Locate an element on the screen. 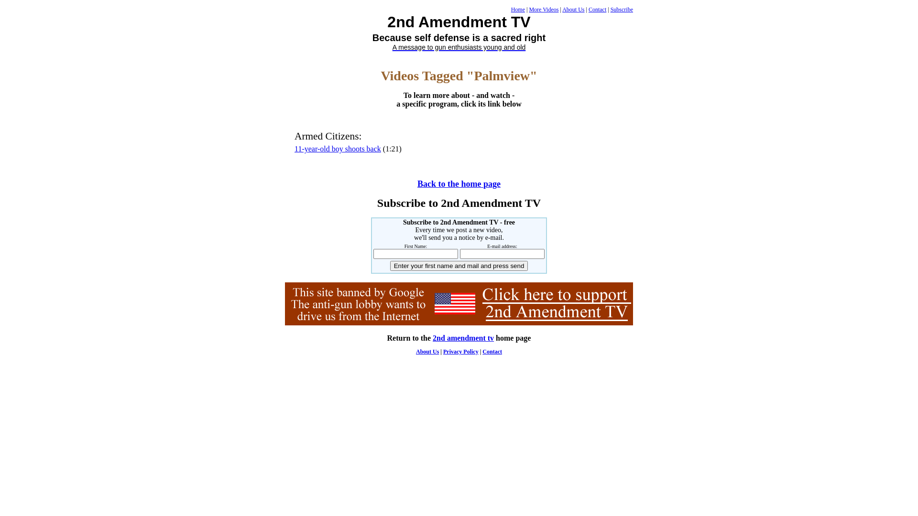 The image size is (918, 516). About Us is located at coordinates (573, 10).